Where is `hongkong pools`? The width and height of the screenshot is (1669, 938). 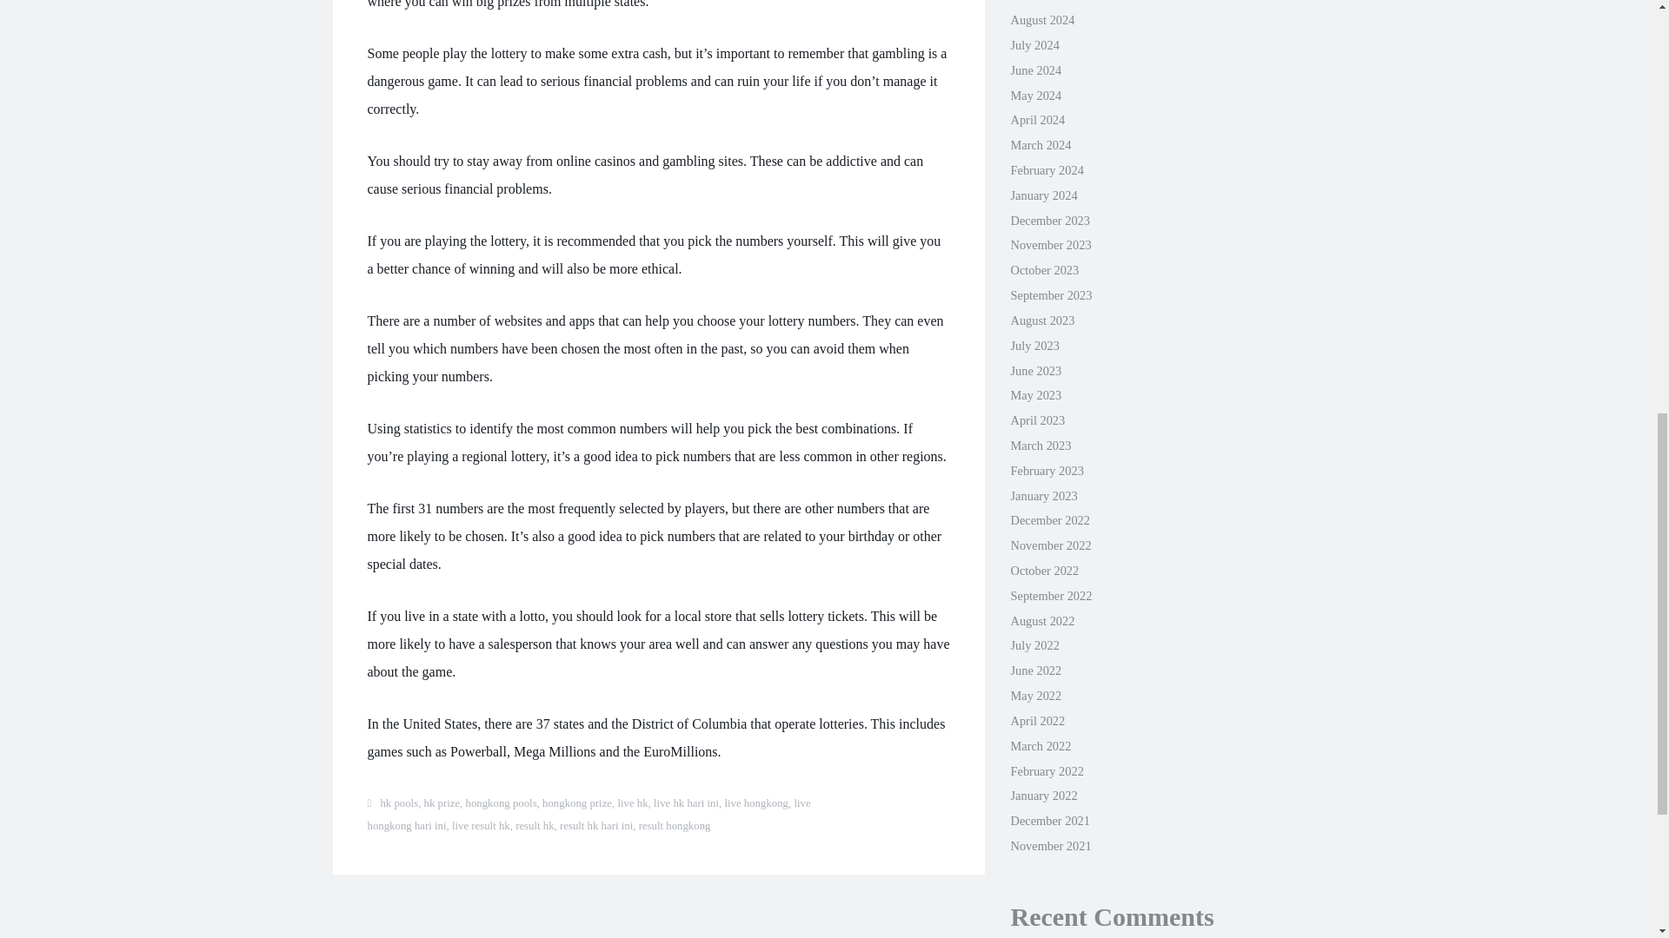 hongkong pools is located at coordinates (501, 803).